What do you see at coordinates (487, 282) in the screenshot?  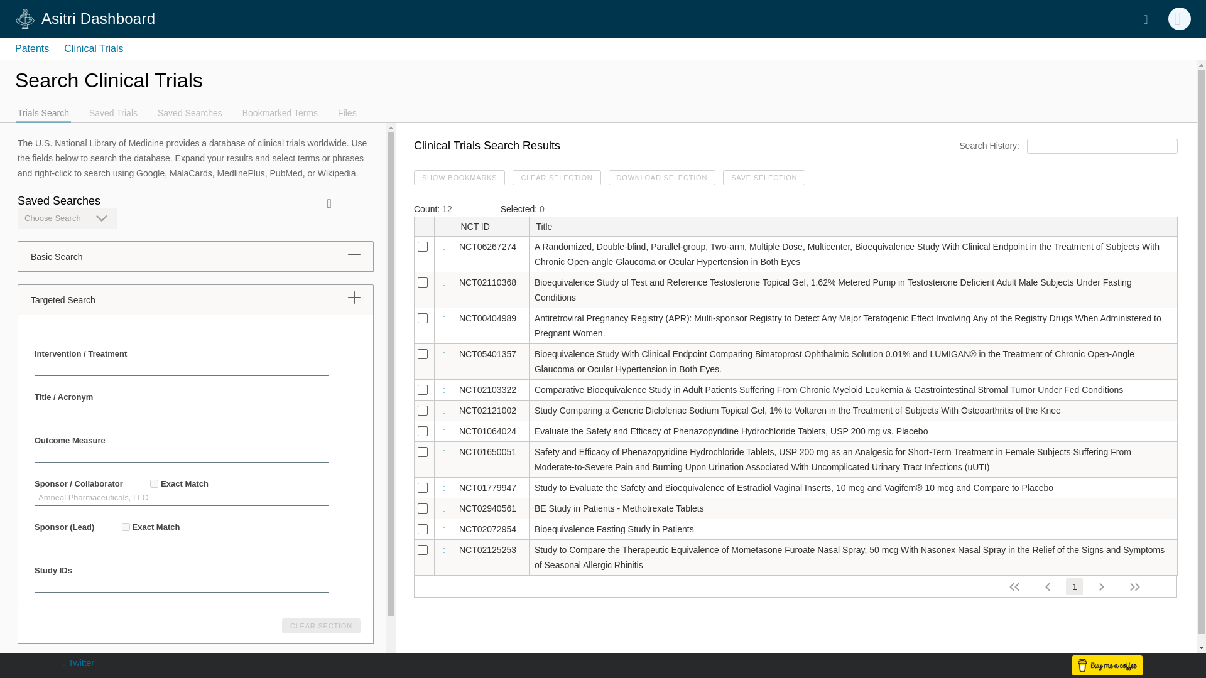 I see `NCT02110368` at bounding box center [487, 282].